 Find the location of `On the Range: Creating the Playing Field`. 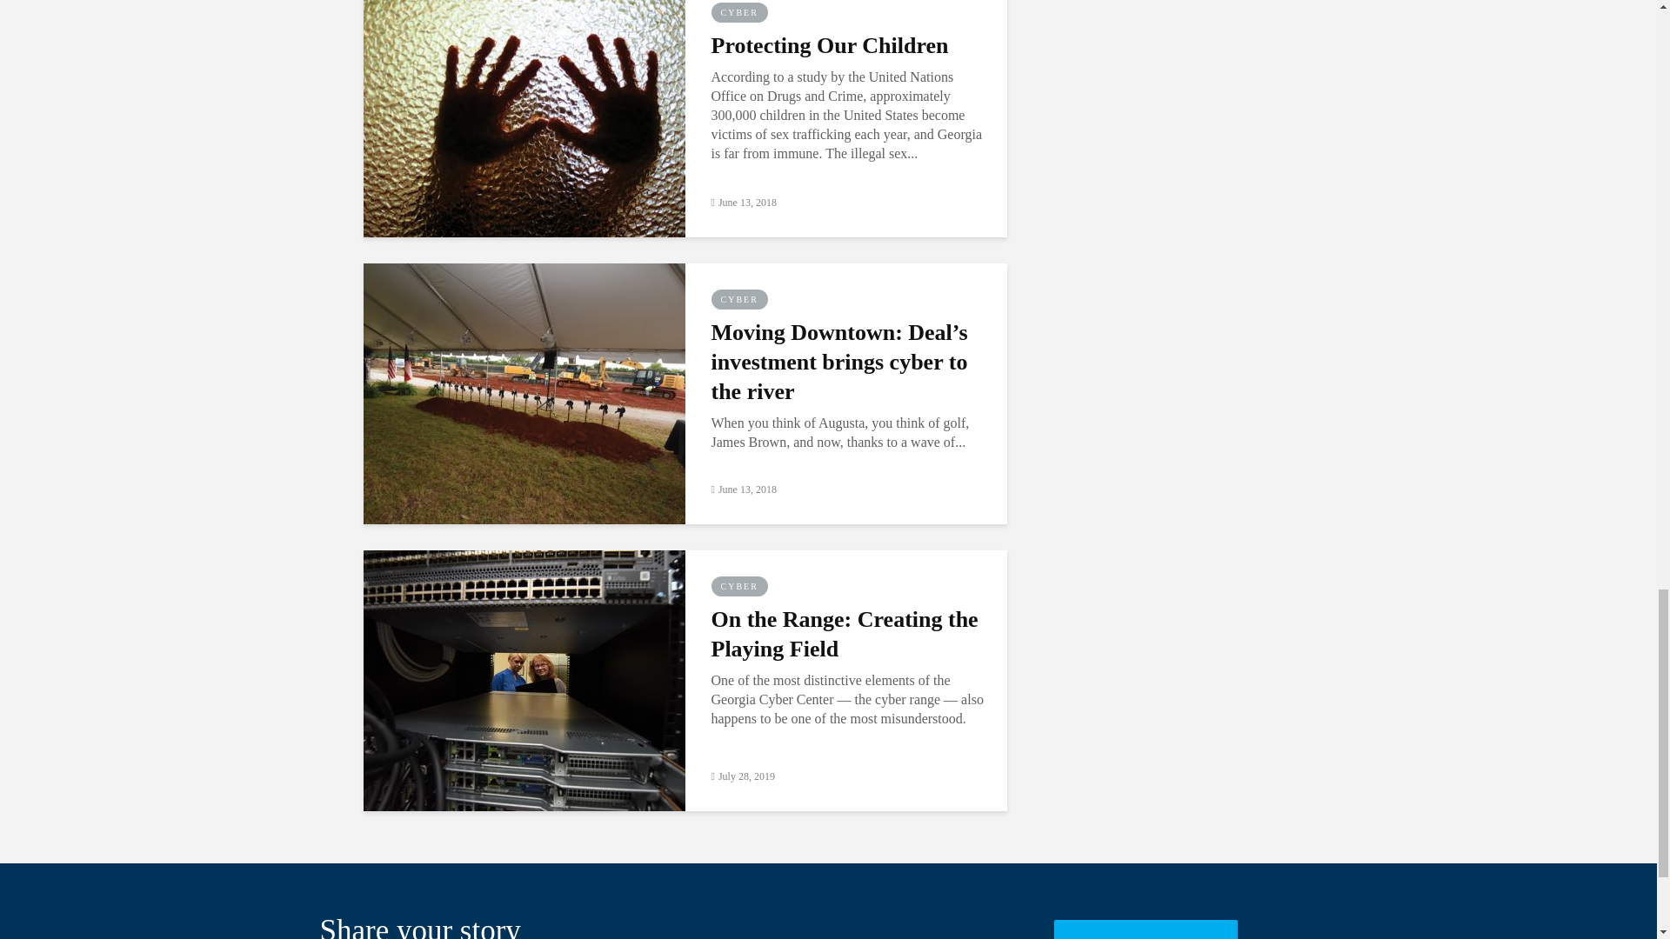

On the Range: Creating the Playing Field is located at coordinates (524, 678).